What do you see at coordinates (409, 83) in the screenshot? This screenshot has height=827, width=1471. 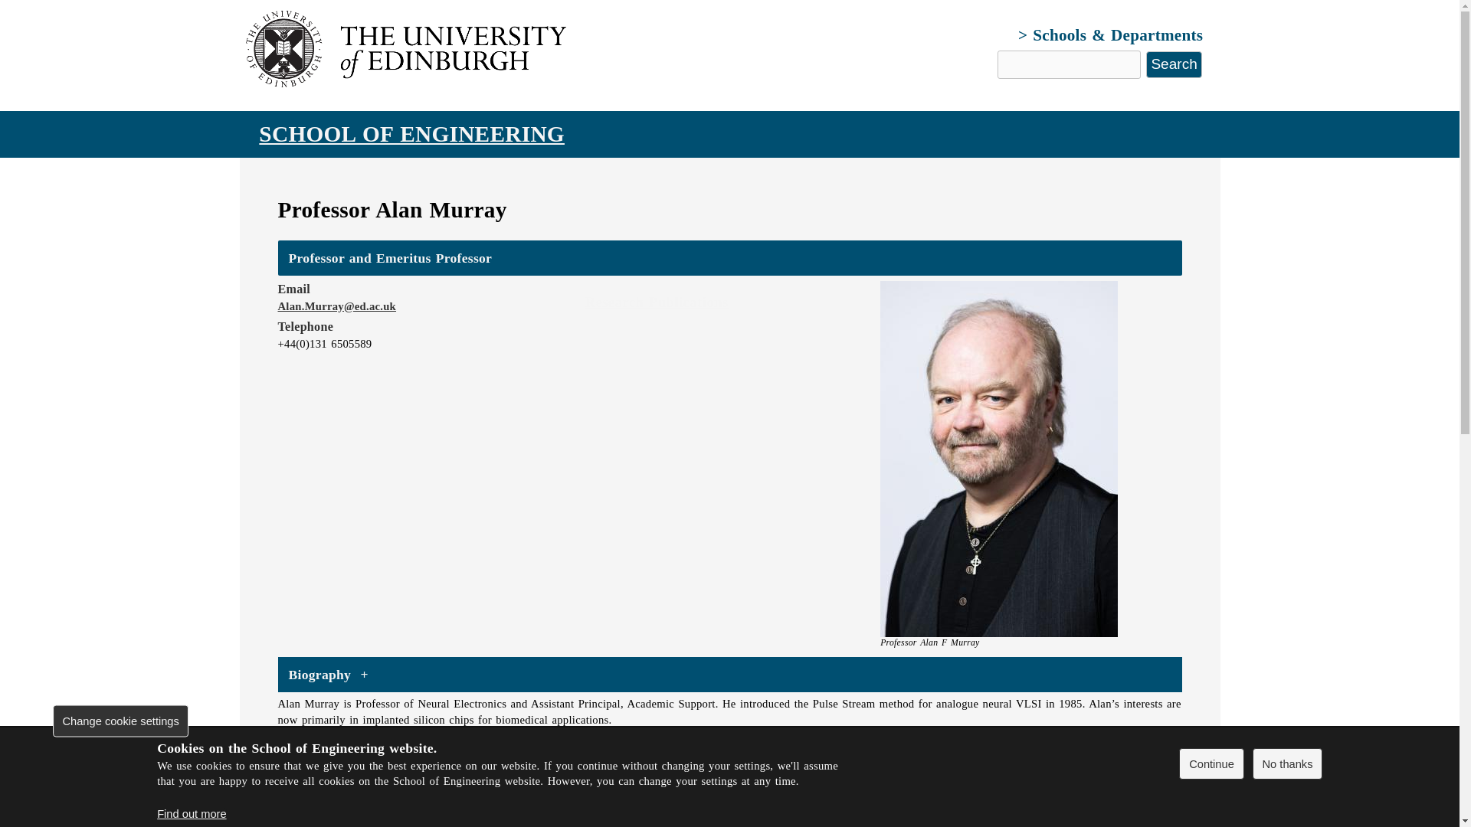 I see `The University of Edinburgh home` at bounding box center [409, 83].